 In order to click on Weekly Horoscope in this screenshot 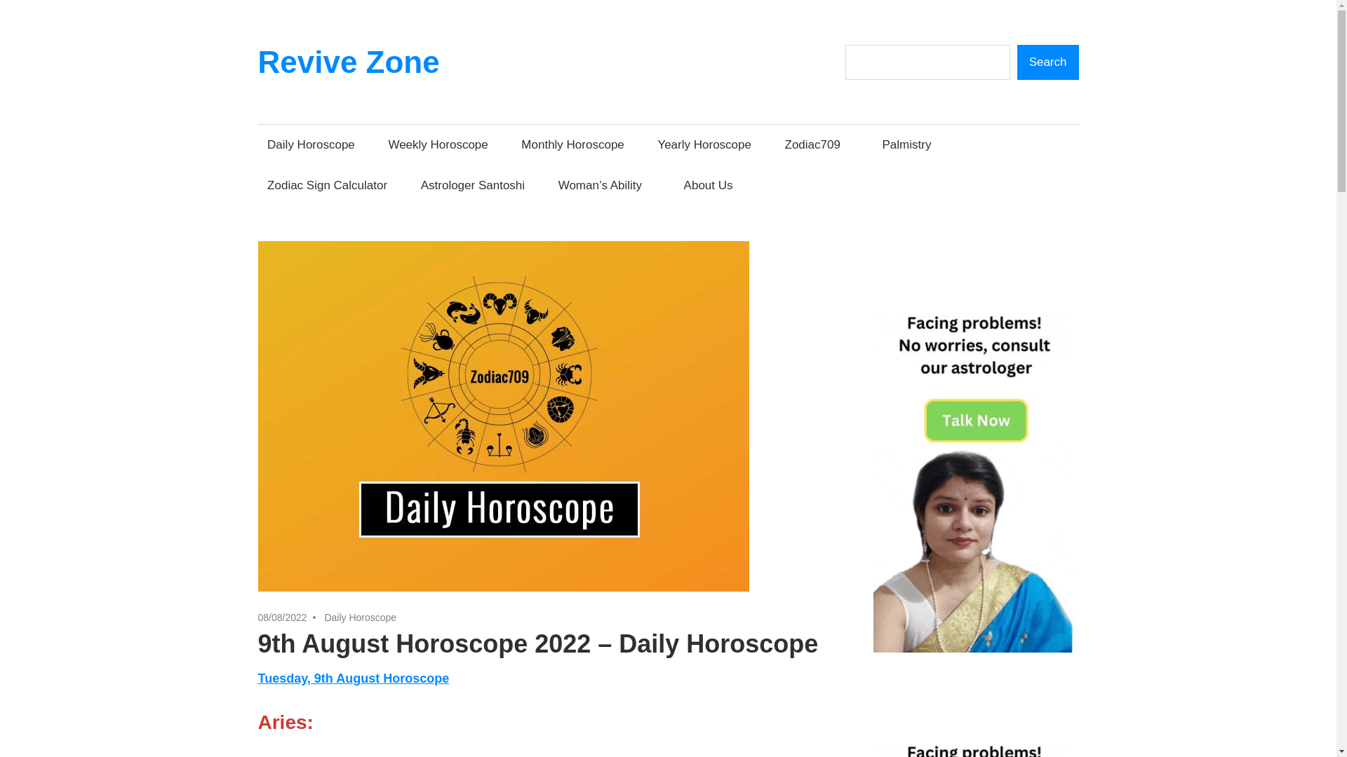, I will do `click(438, 144)`.